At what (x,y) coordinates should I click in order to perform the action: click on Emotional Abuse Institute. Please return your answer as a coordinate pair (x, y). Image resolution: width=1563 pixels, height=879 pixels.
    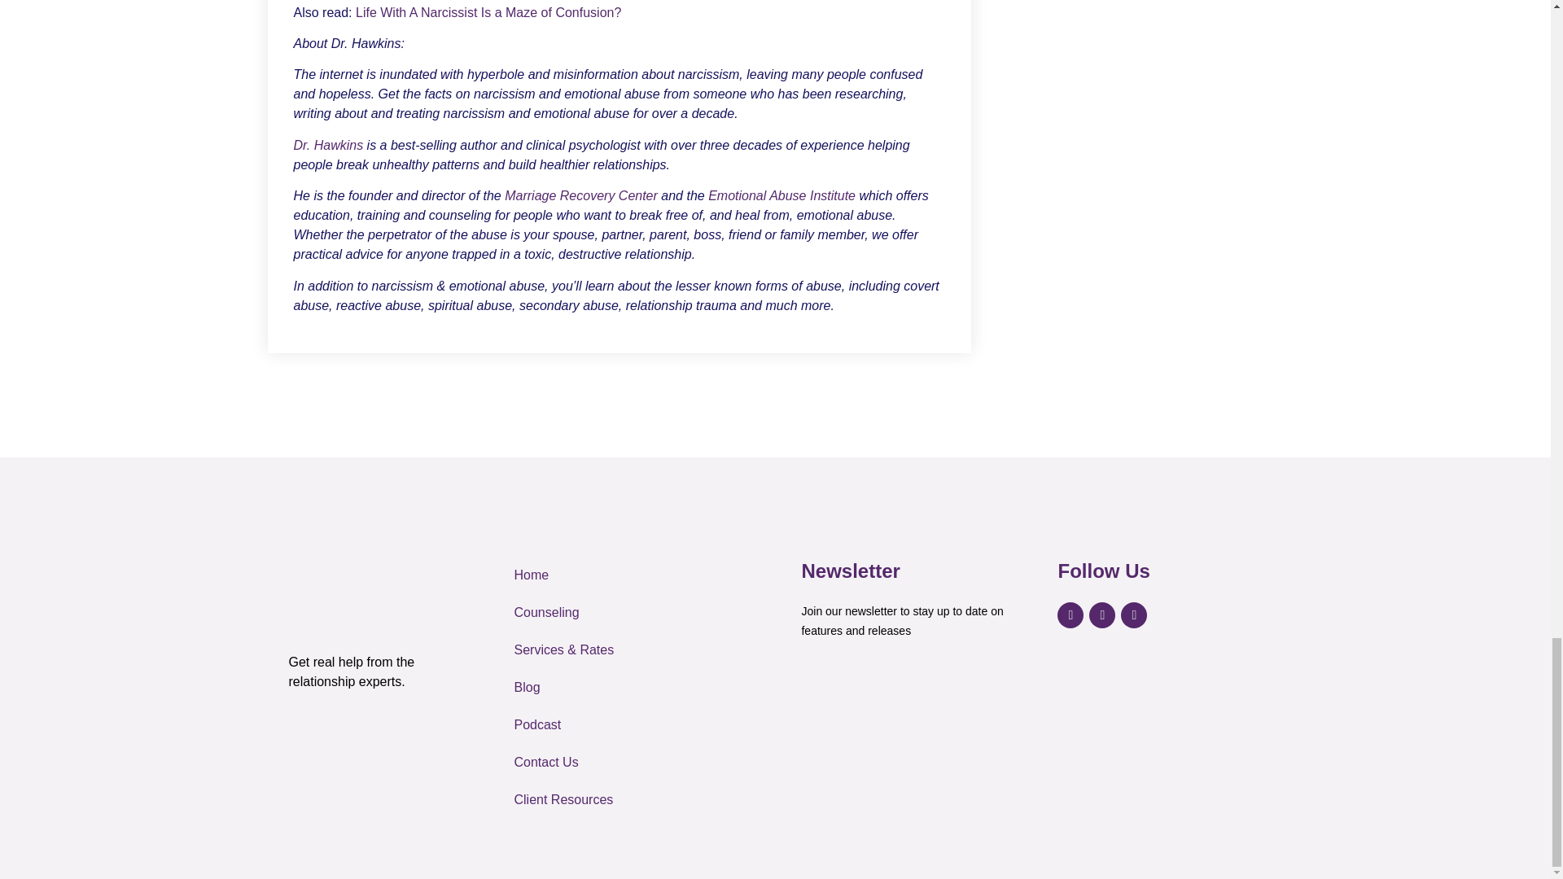
    Looking at the image, I should click on (781, 195).